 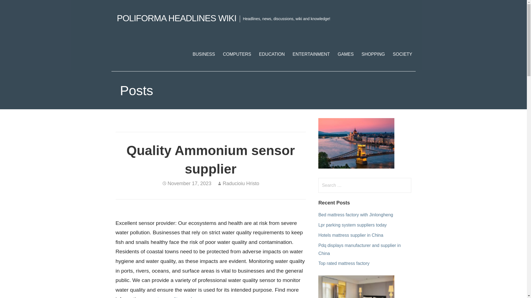 I want to click on Search, so click(x=15, y=7).